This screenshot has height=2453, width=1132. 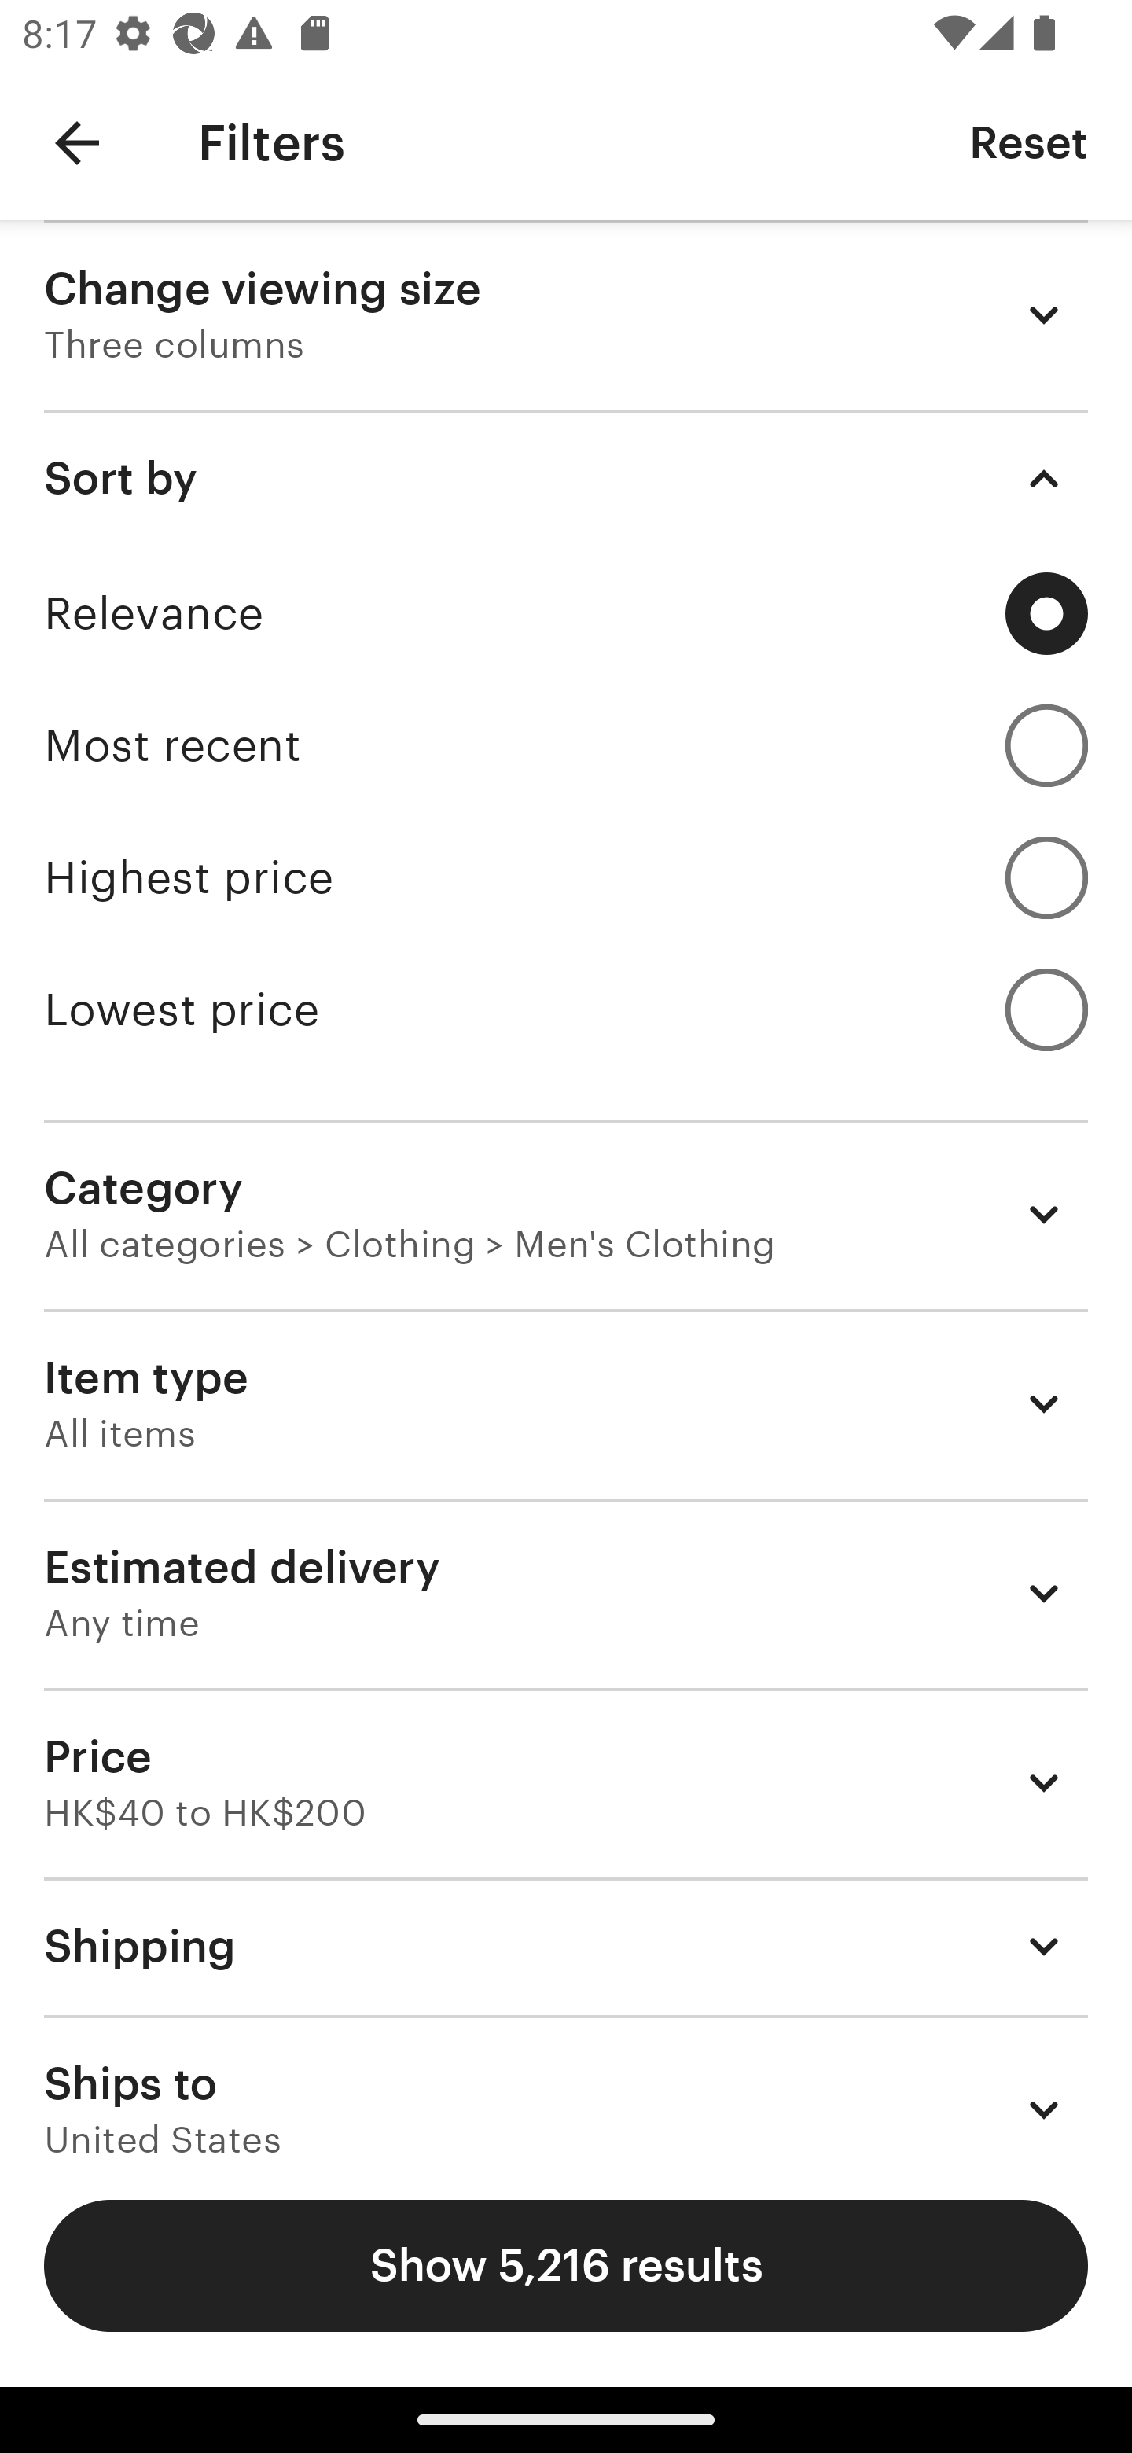 What do you see at coordinates (566, 478) in the screenshot?
I see `Sort by` at bounding box center [566, 478].